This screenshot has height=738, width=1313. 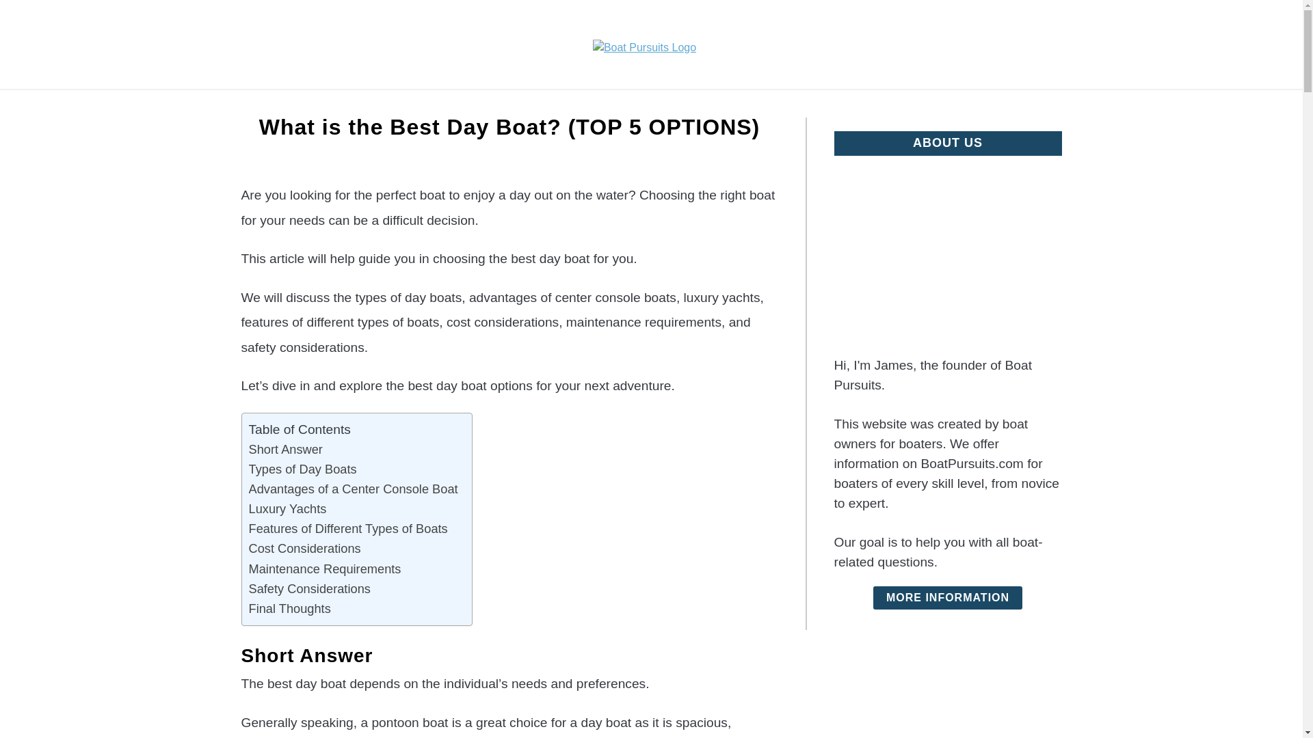 I want to click on Safety Considerations, so click(x=309, y=588).